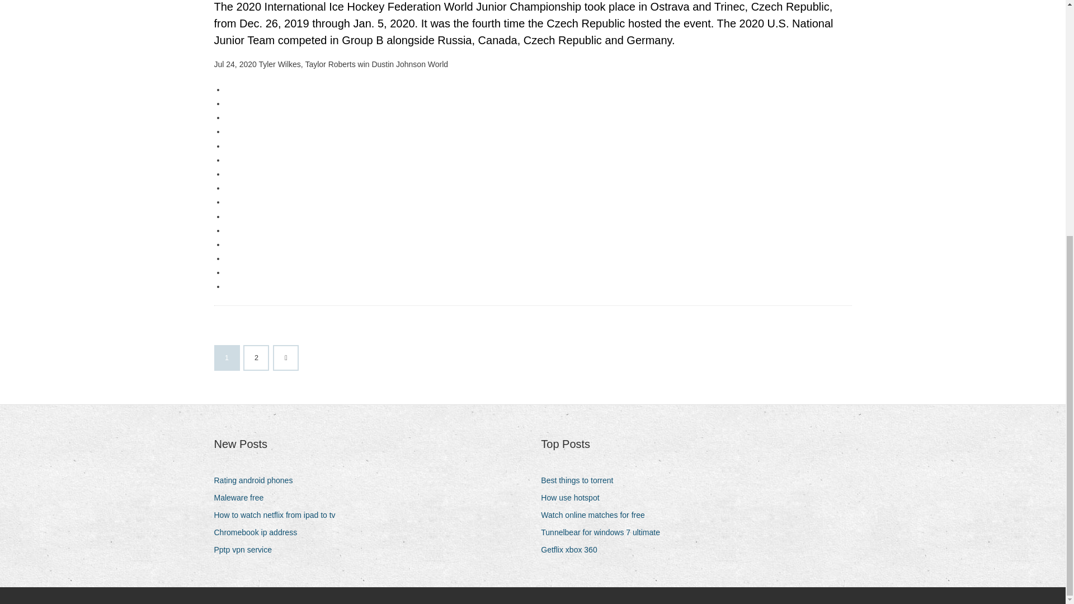 This screenshot has width=1074, height=604. I want to click on Tunnelbear for windows 7 ultimate, so click(604, 532).